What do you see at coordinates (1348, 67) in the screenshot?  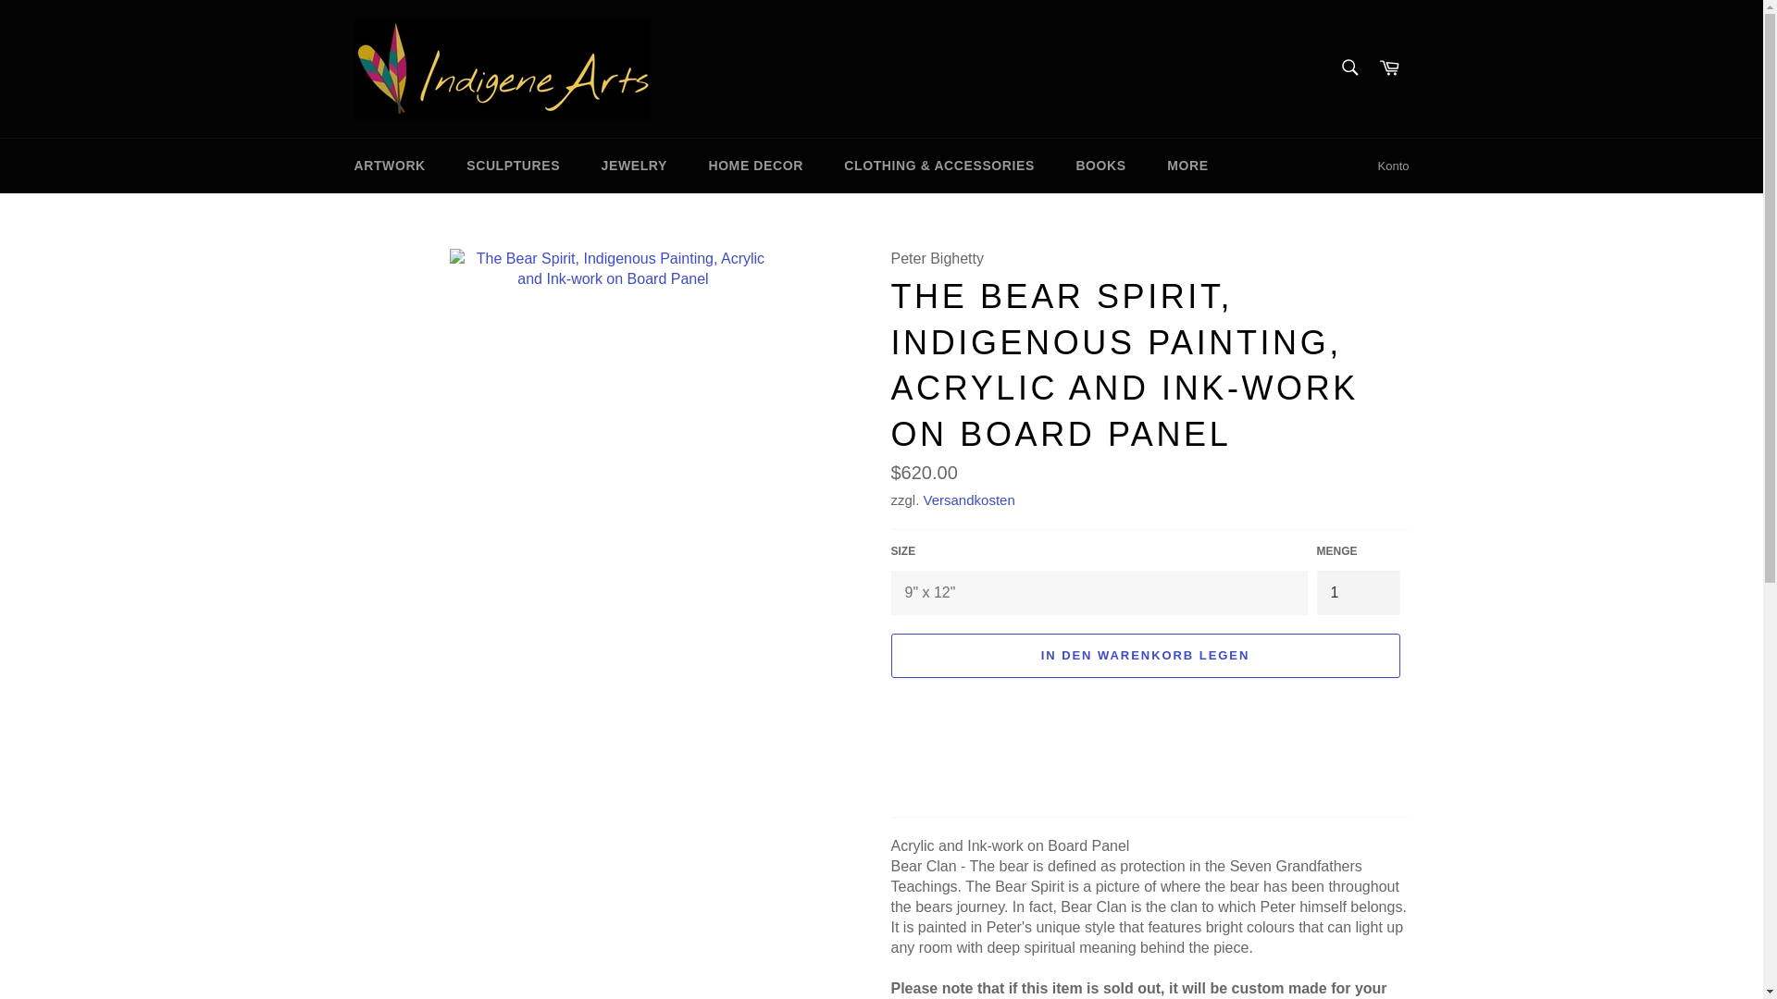 I see `Suchen` at bounding box center [1348, 67].